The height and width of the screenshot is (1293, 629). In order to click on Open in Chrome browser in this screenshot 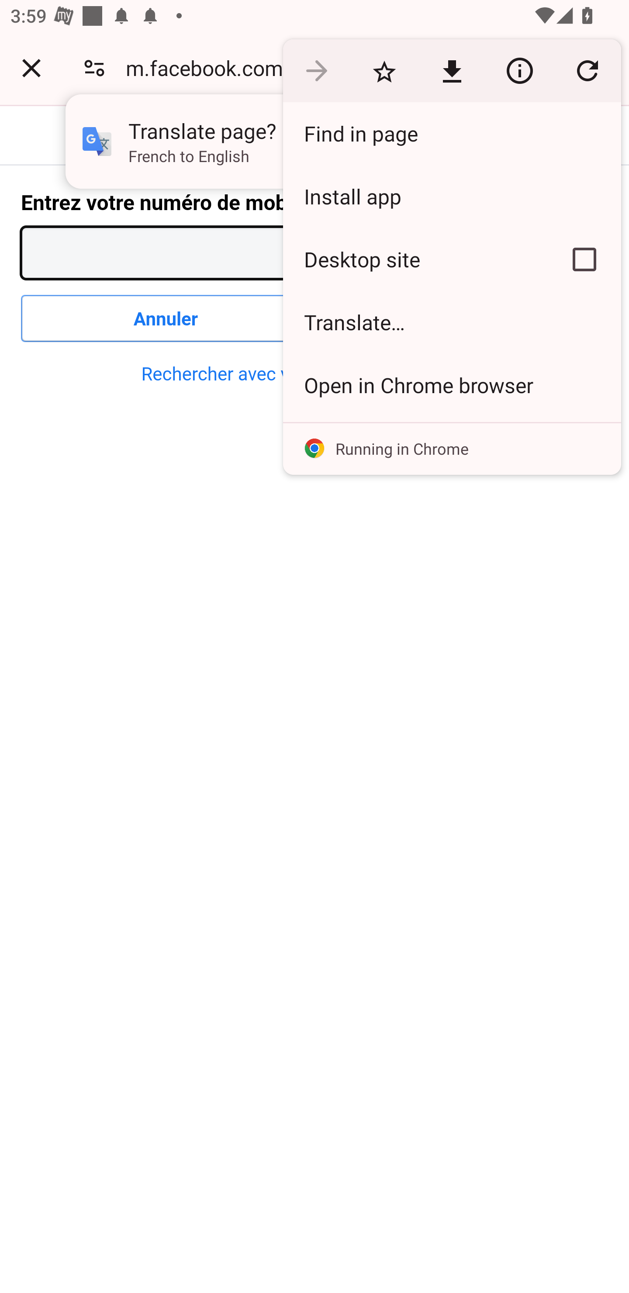, I will do `click(452, 385)`.